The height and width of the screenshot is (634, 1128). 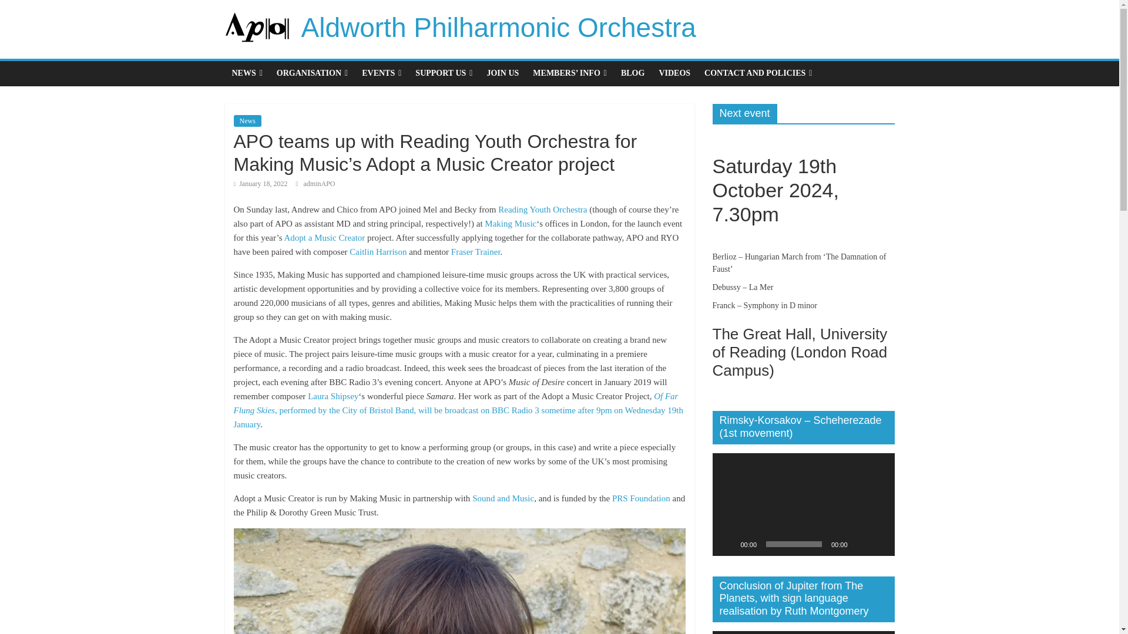 What do you see at coordinates (319, 183) in the screenshot?
I see `adminAPO` at bounding box center [319, 183].